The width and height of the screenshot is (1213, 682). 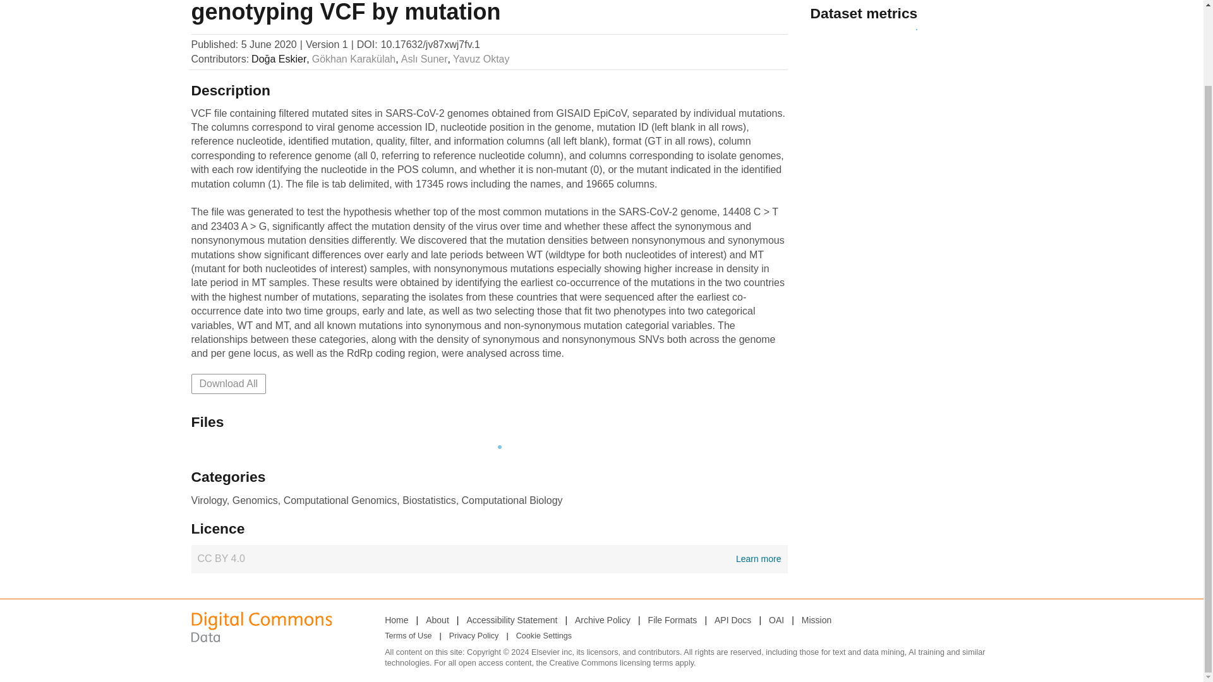 What do you see at coordinates (511, 619) in the screenshot?
I see `Accessibility Statement` at bounding box center [511, 619].